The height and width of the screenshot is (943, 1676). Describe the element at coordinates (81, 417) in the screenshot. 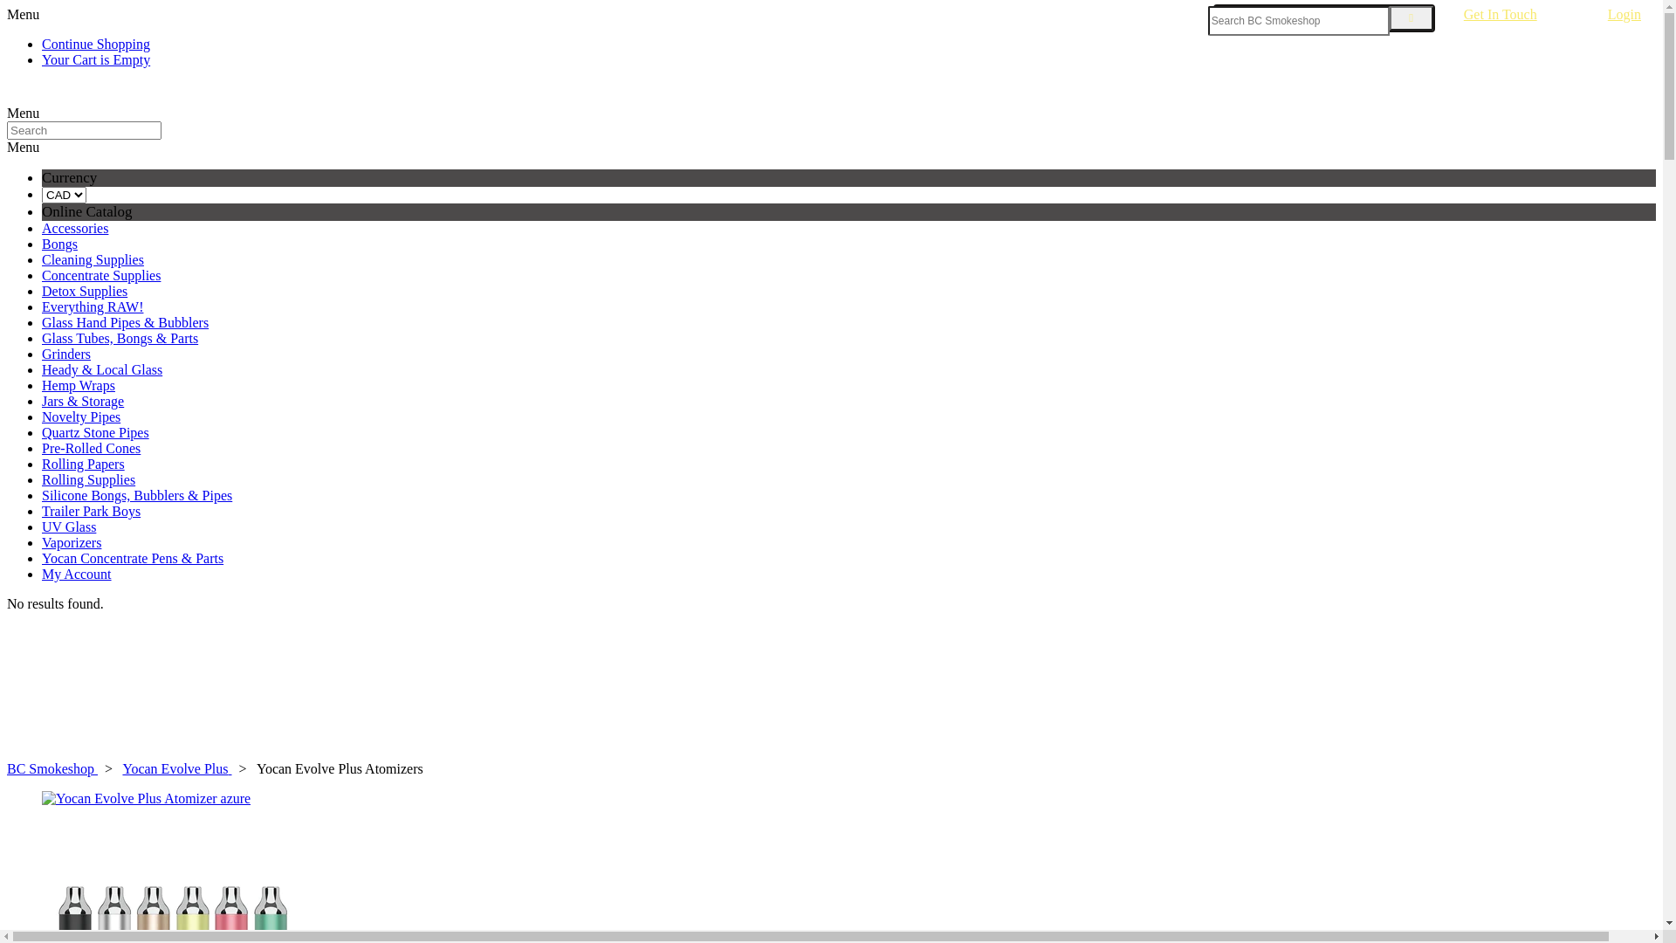

I see `Novelty Pipes` at that location.